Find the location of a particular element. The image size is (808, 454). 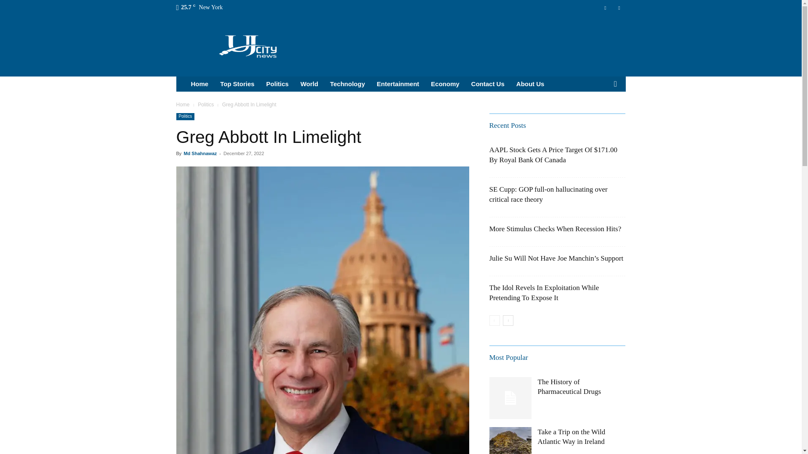

The Union Journal is located at coordinates (248, 45).